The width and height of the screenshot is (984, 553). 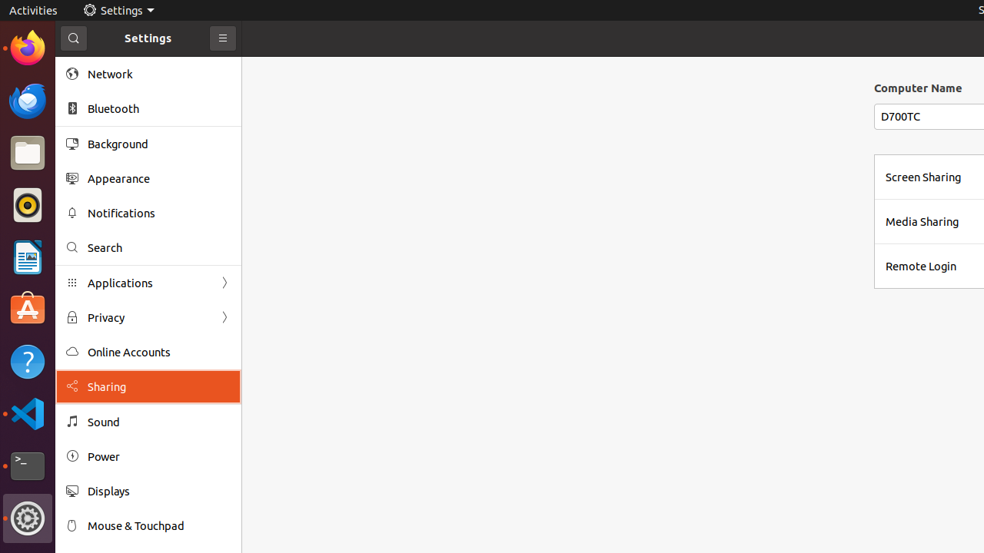 I want to click on Settings, so click(x=118, y=11).